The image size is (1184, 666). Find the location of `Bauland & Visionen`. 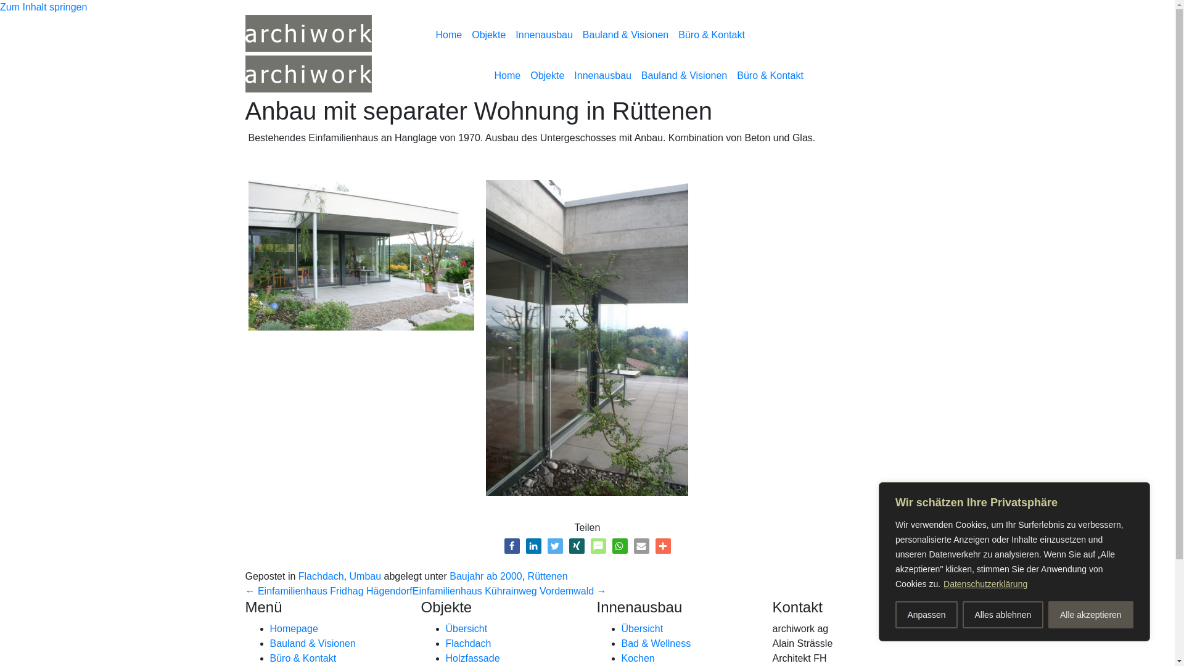

Bauland & Visionen is located at coordinates (625, 35).